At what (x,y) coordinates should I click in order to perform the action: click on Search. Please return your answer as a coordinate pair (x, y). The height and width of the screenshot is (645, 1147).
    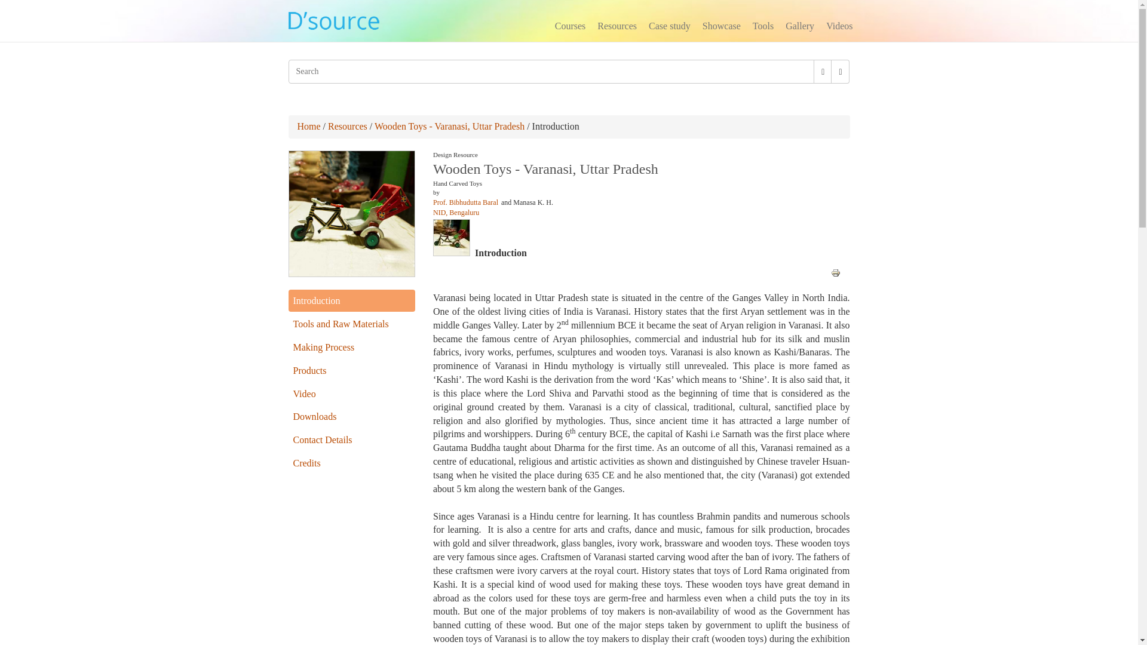
    Looking at the image, I should click on (292, 85).